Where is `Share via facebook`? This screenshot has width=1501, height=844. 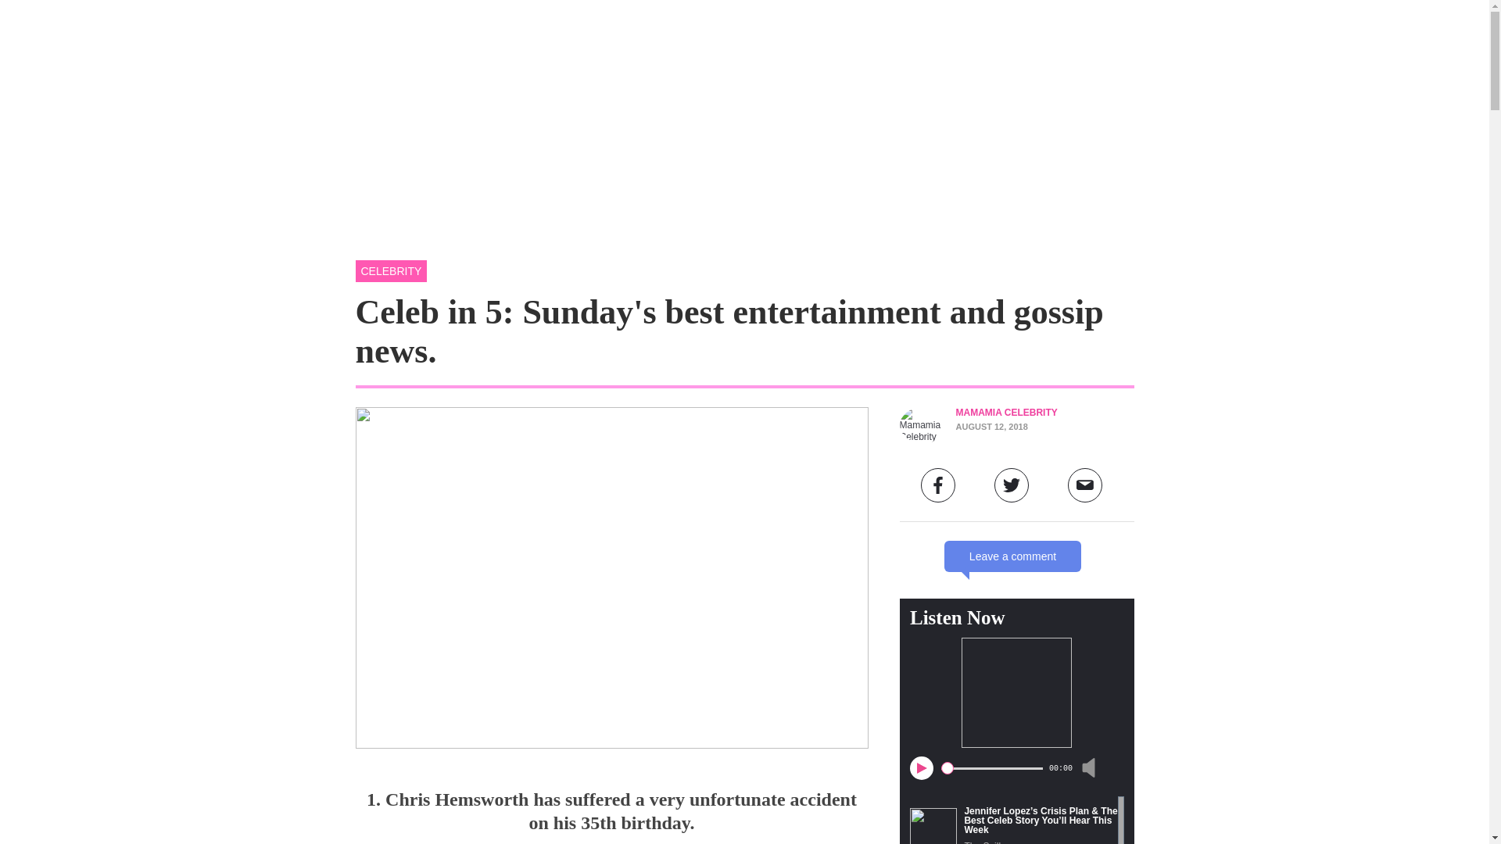 Share via facebook is located at coordinates (938, 485).